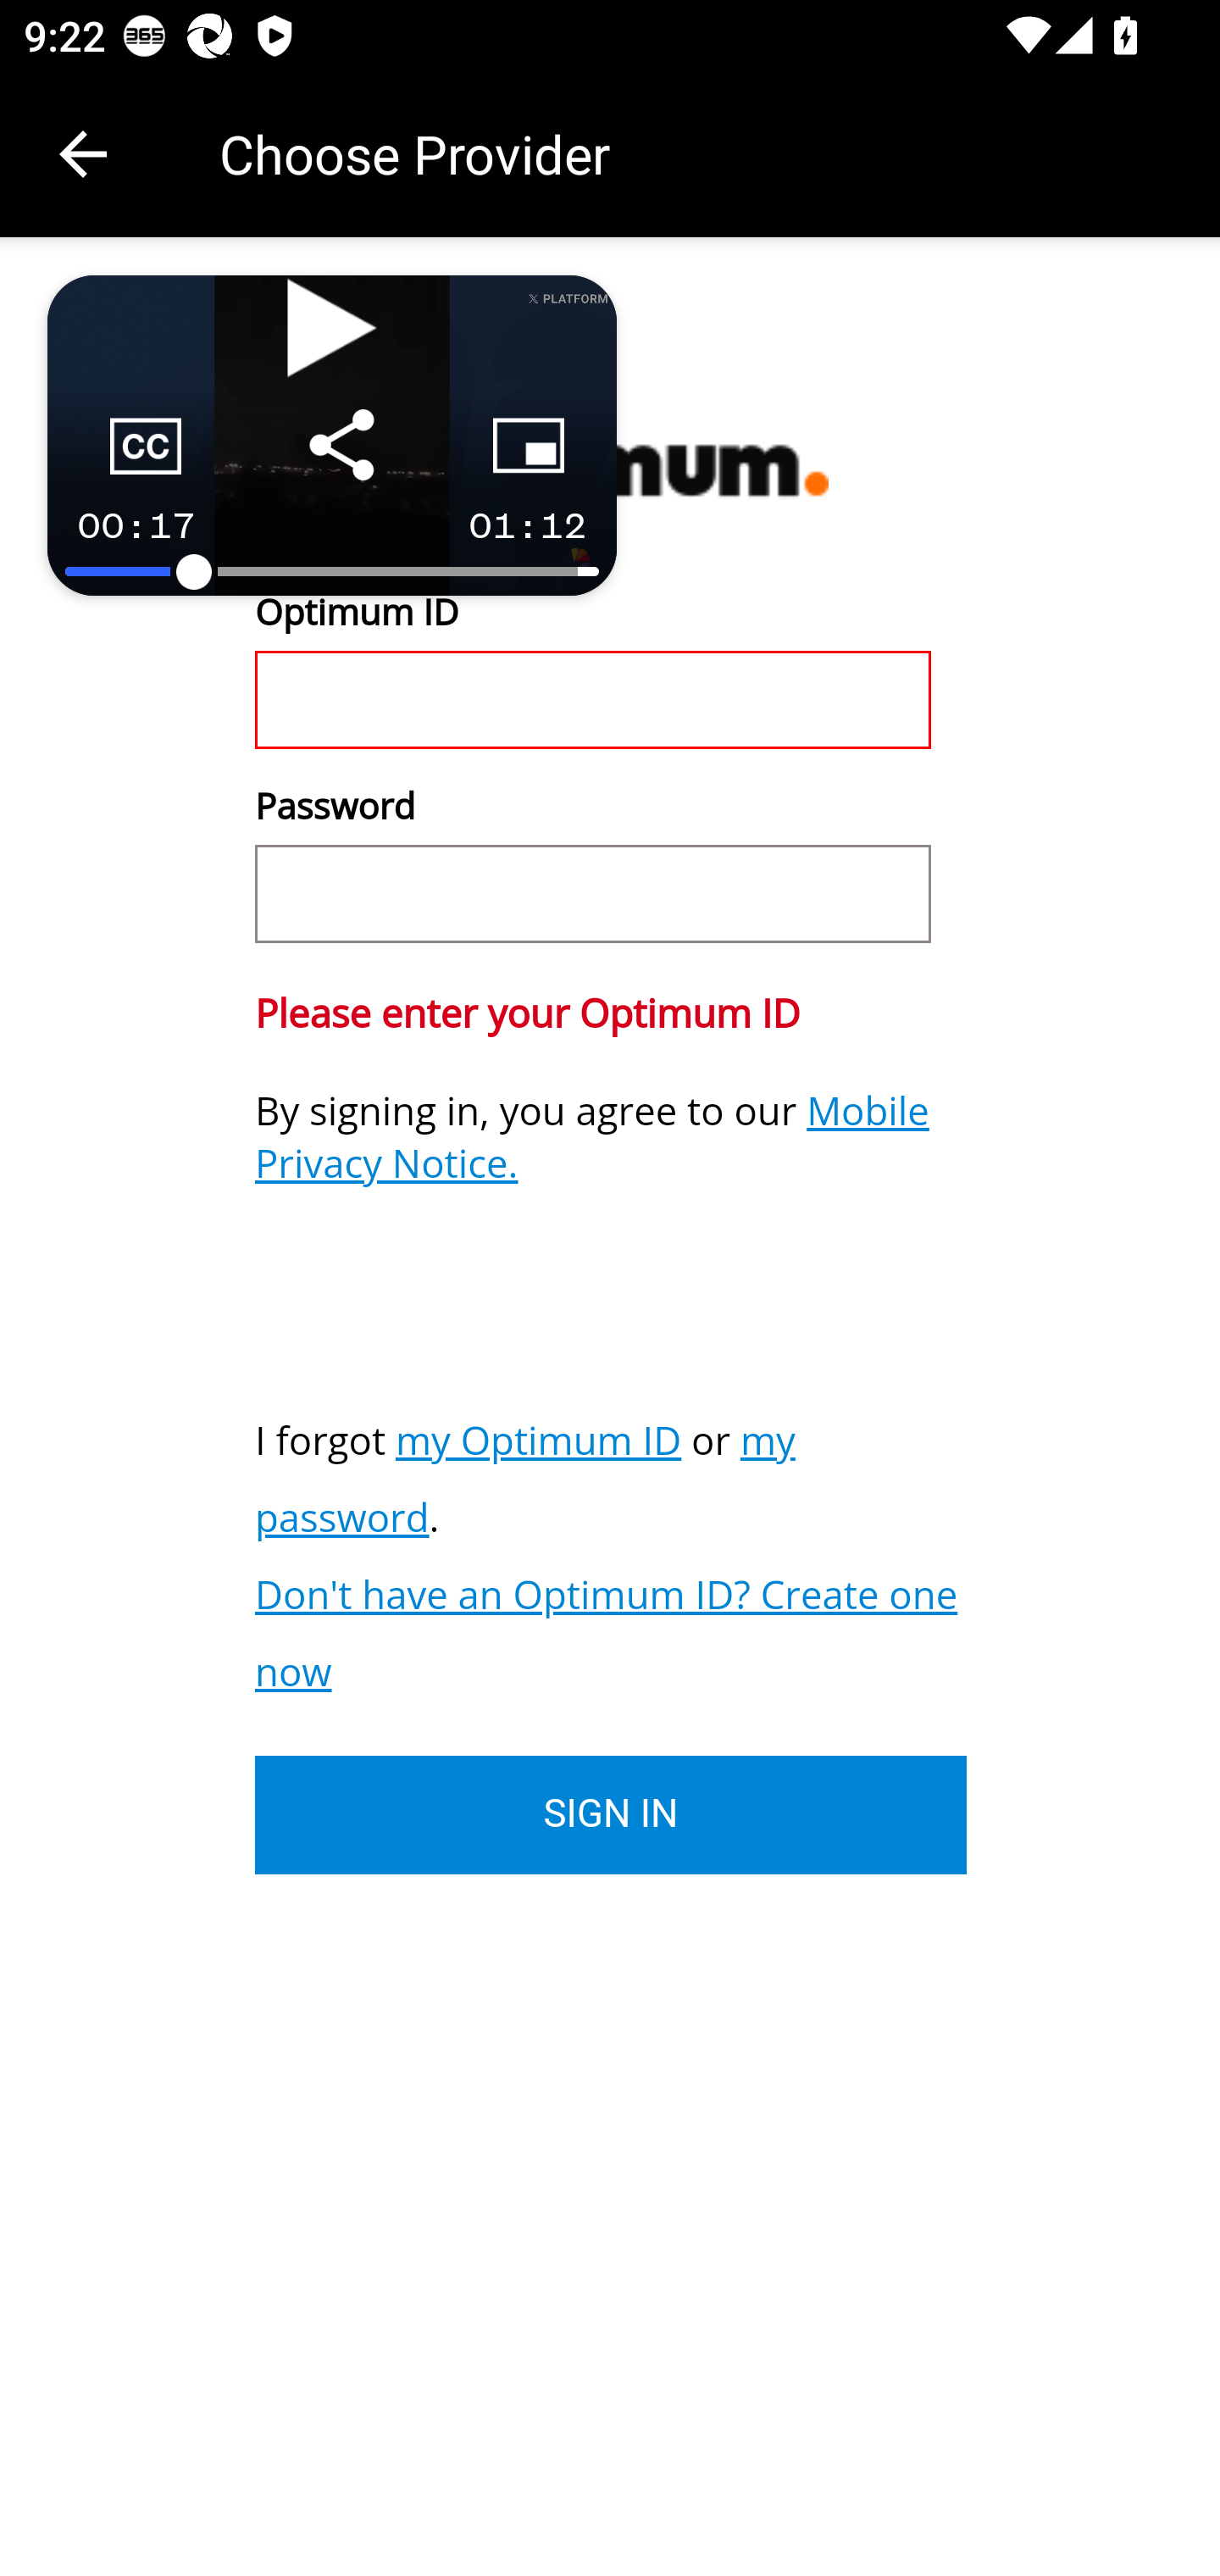  I want to click on Don't have an Optimum ID? Create one now, so click(607, 1633).